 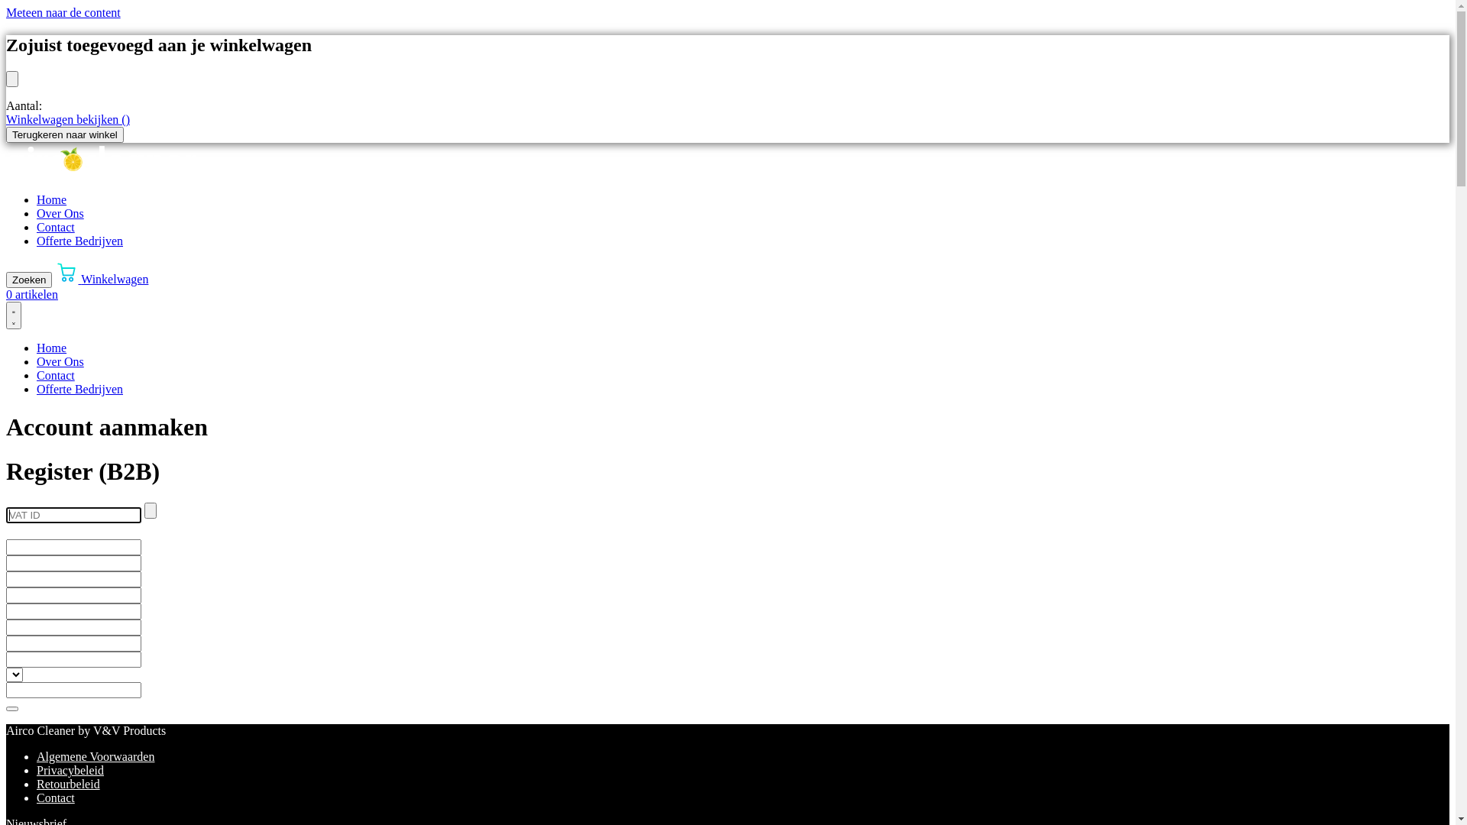 I want to click on Retourbeleid, so click(x=69, y=784).